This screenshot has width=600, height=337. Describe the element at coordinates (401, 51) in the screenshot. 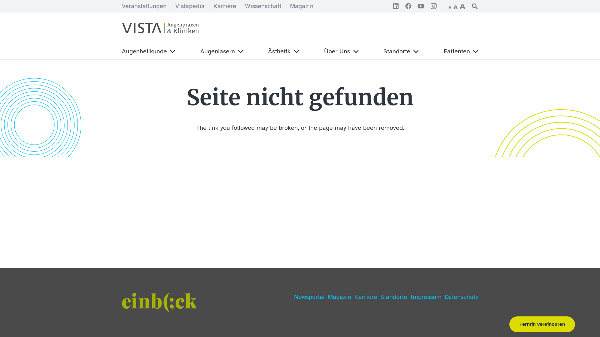

I see `Standorte` at that location.